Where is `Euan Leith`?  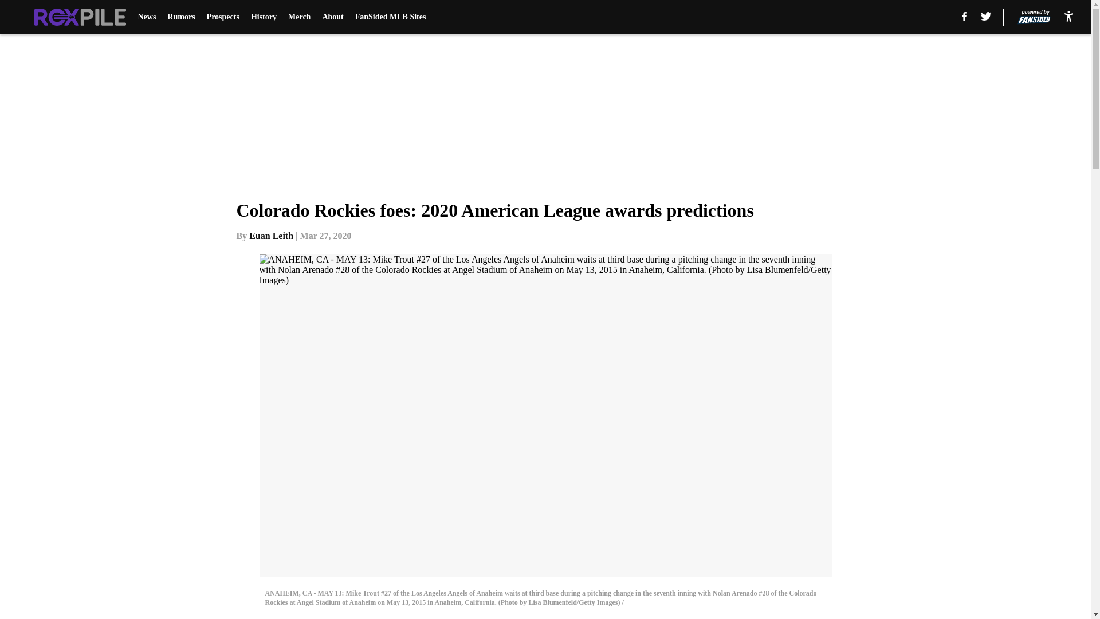
Euan Leith is located at coordinates (272, 236).